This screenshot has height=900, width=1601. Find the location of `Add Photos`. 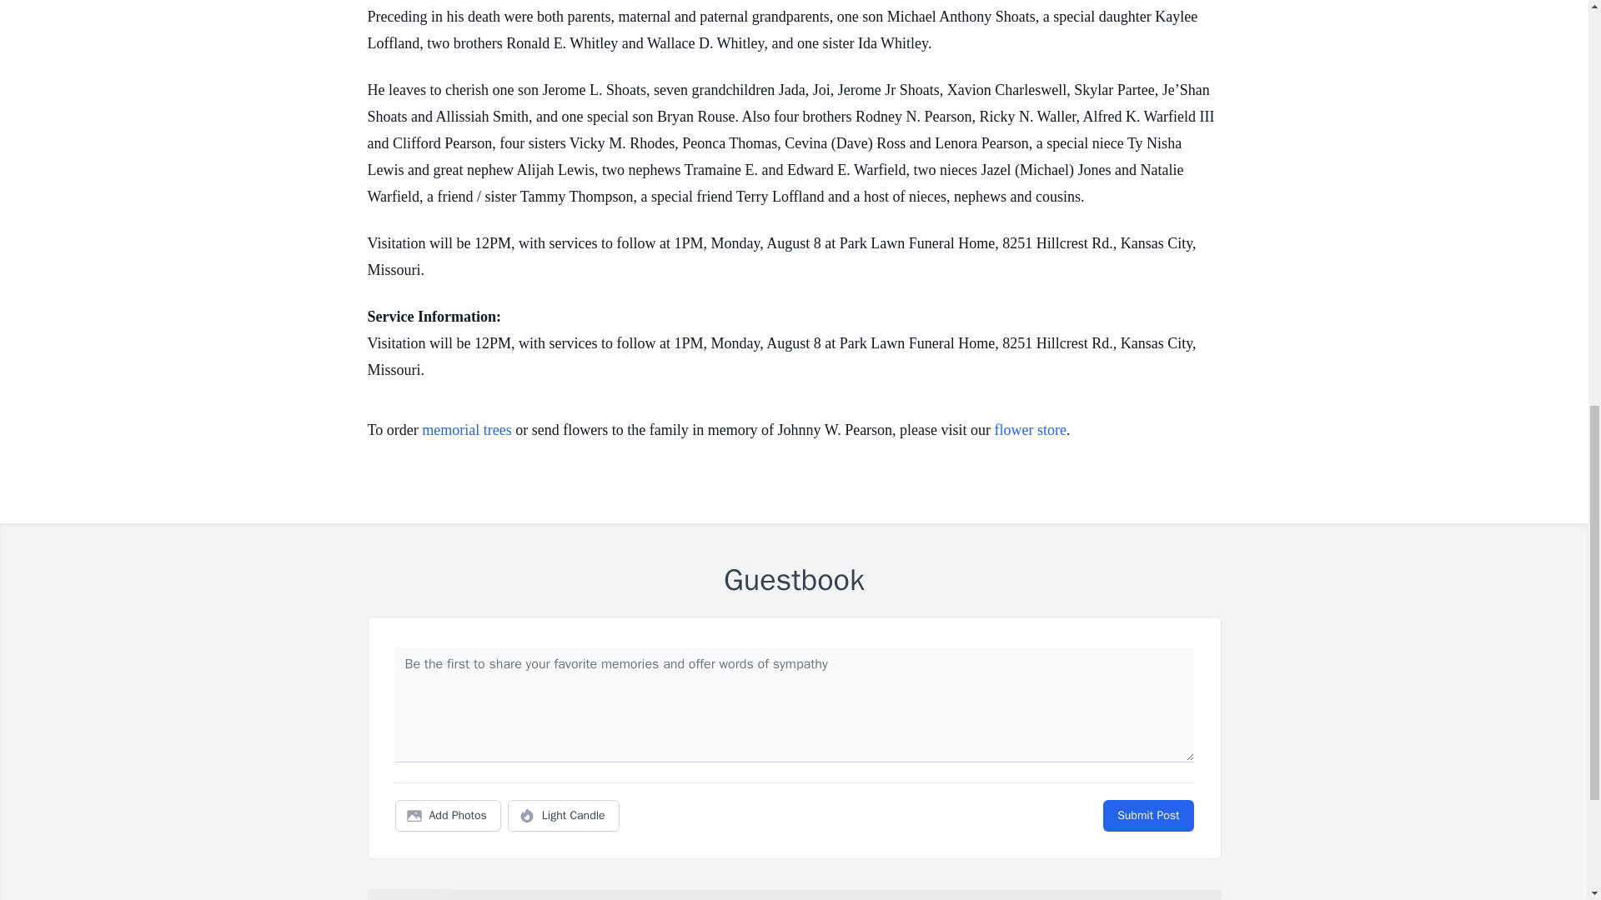

Add Photos is located at coordinates (448, 815).